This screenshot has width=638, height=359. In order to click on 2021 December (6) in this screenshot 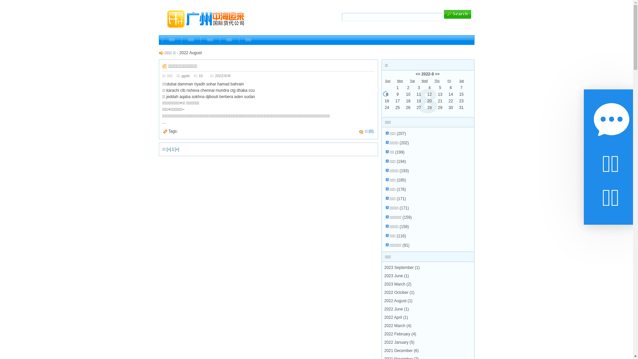, I will do `click(401, 351)`.